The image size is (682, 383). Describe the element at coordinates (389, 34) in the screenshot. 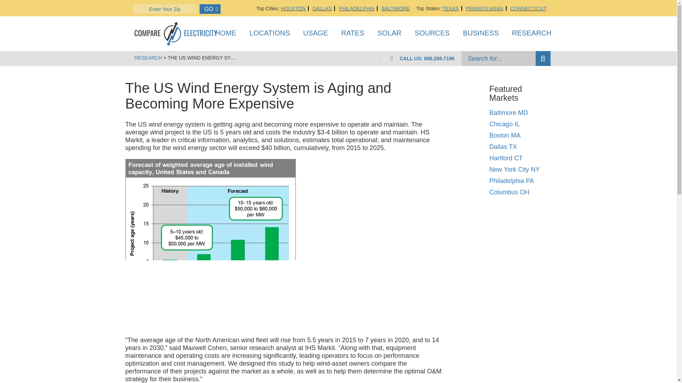

I see `SOLAR` at that location.